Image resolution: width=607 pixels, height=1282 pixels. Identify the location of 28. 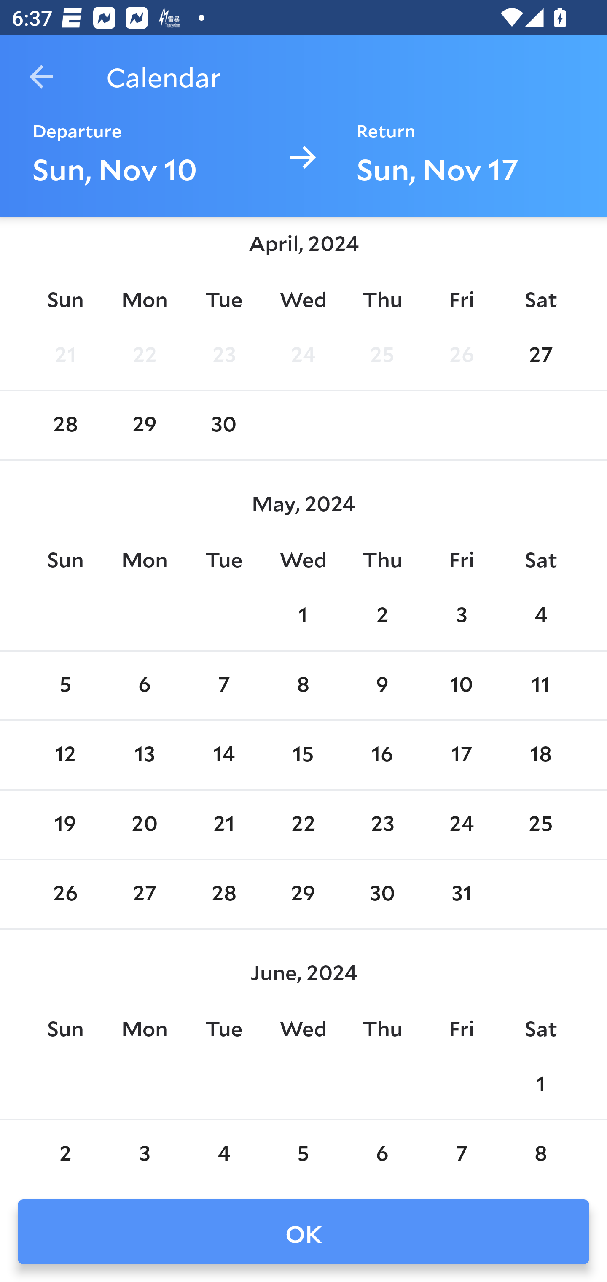
(223, 895).